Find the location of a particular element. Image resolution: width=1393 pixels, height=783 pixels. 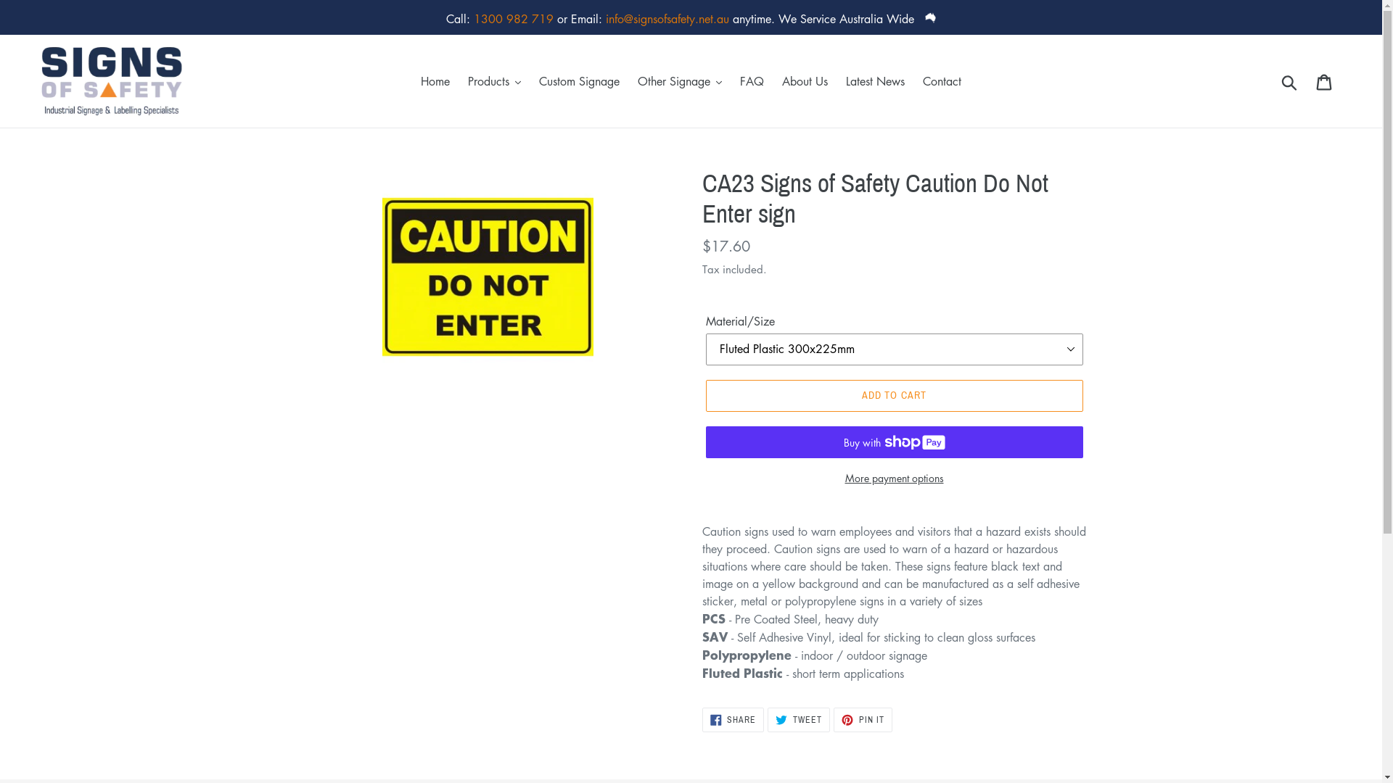

info@signsofsafety.net.au is located at coordinates (667, 19).